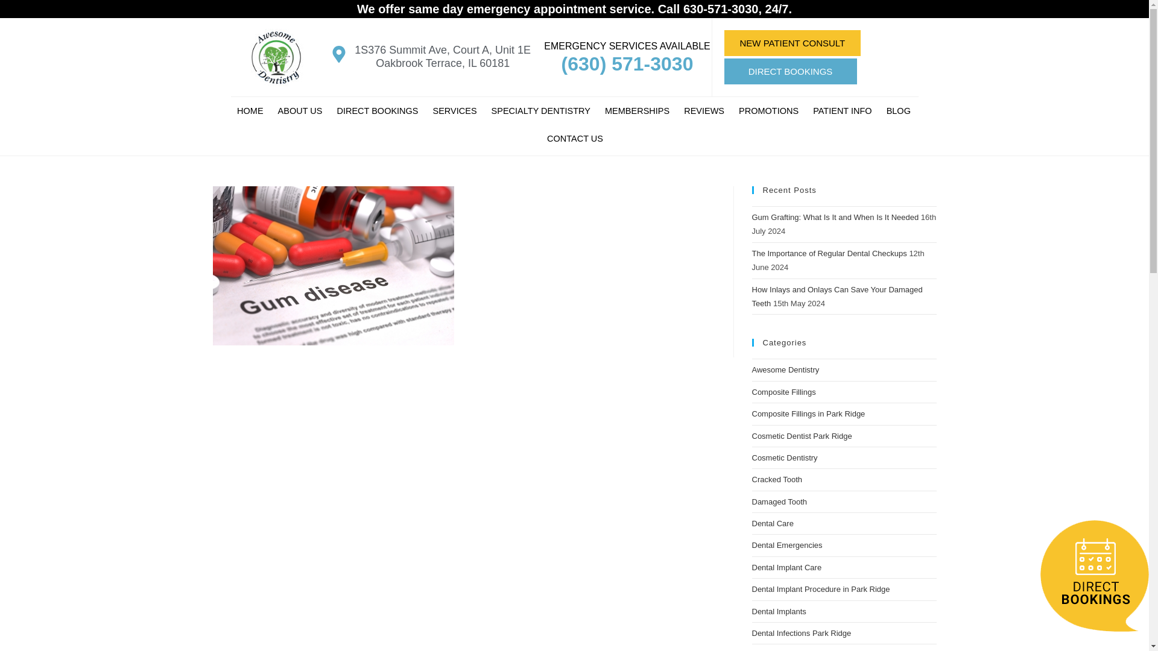  Describe the element at coordinates (455, 111) in the screenshot. I see `General Dentistry` at that location.